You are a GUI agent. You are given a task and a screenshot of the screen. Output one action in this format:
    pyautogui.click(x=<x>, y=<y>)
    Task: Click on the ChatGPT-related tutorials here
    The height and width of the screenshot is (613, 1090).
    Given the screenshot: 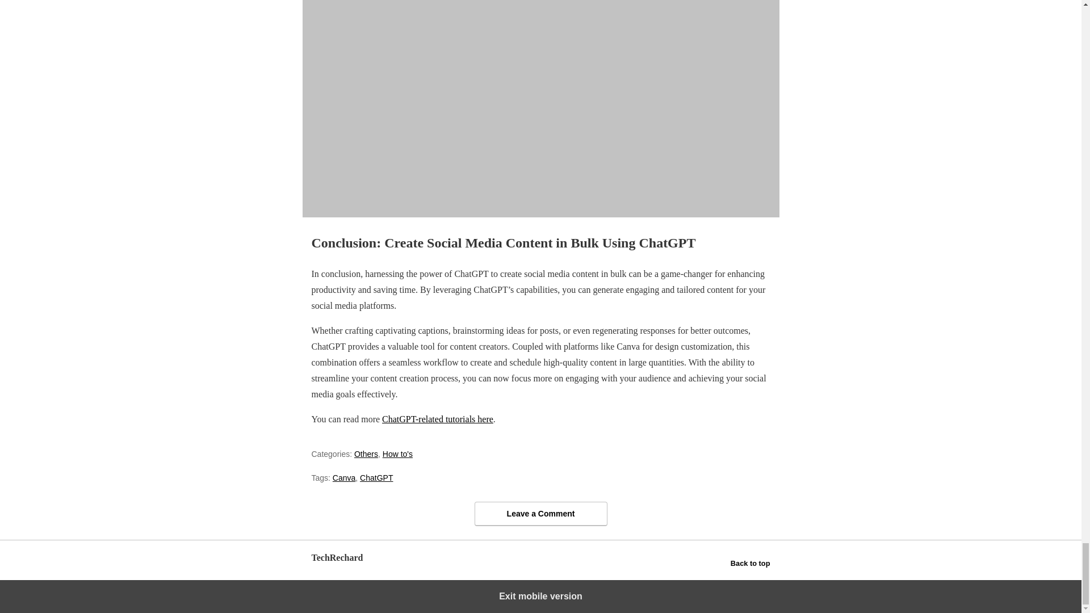 What is the action you would take?
    pyautogui.click(x=438, y=419)
    